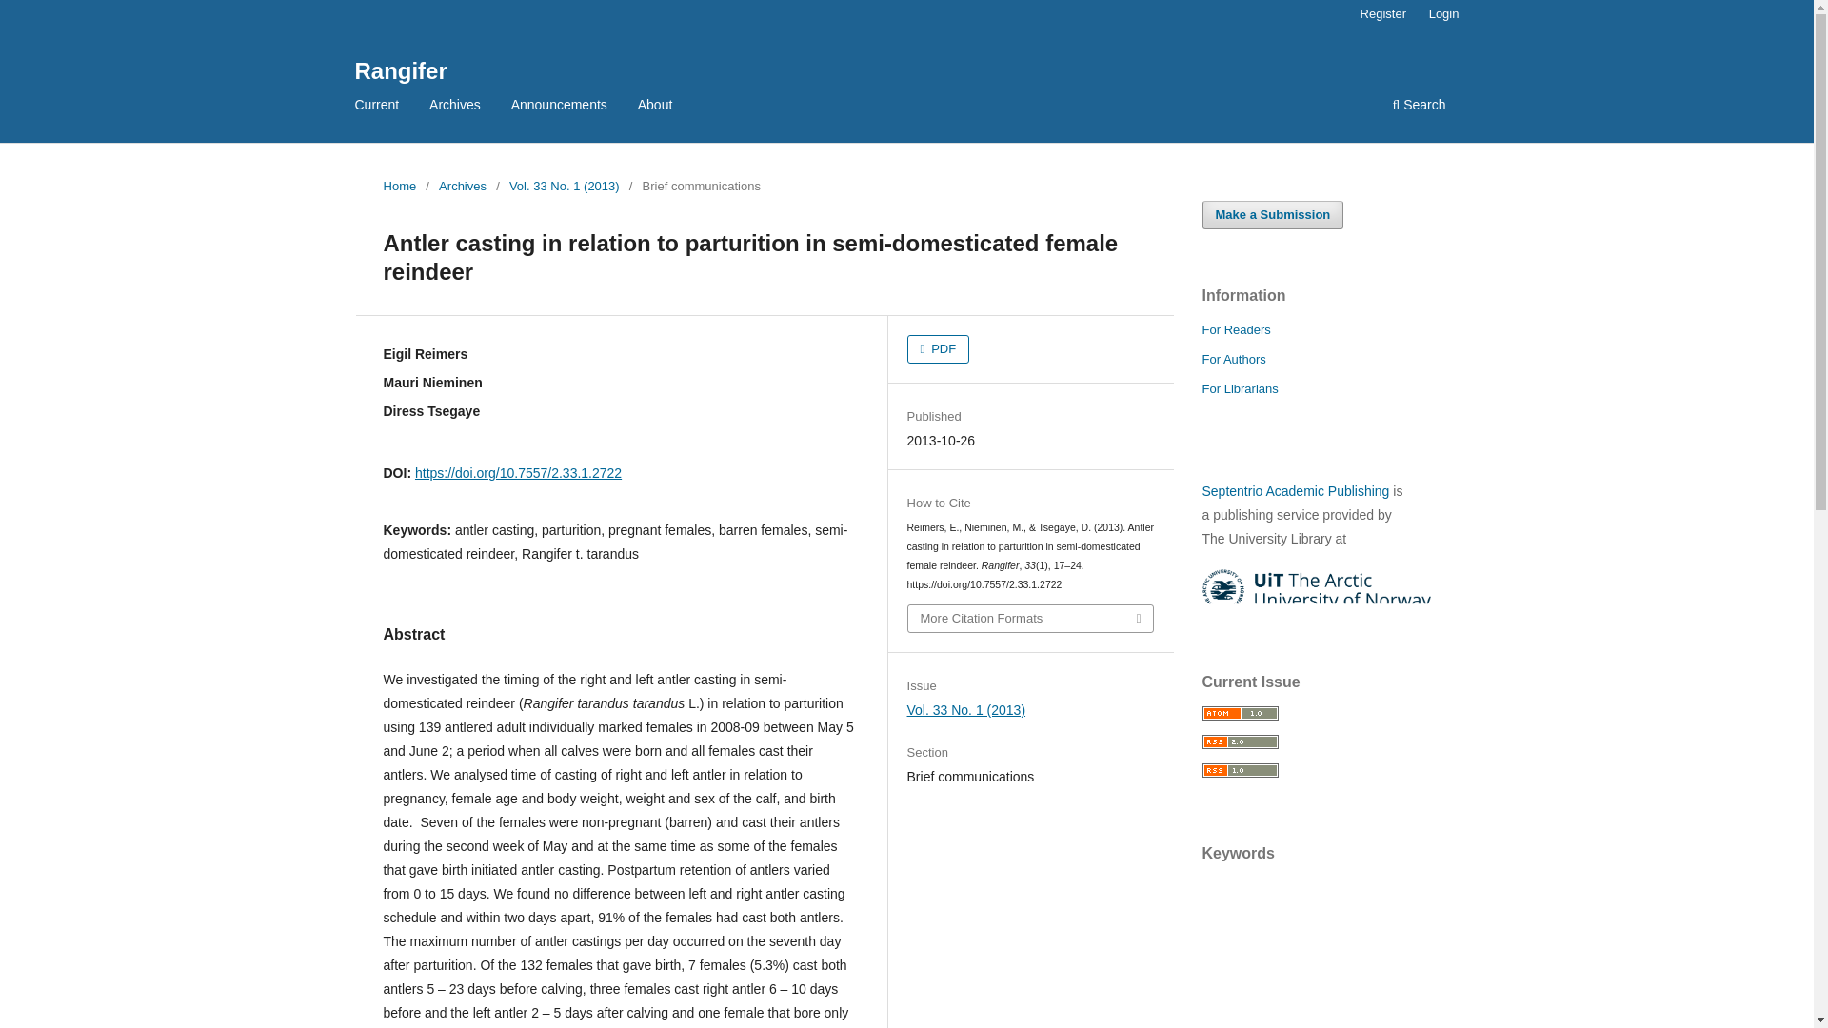 The image size is (1828, 1028). What do you see at coordinates (377, 107) in the screenshot?
I see `Current` at bounding box center [377, 107].